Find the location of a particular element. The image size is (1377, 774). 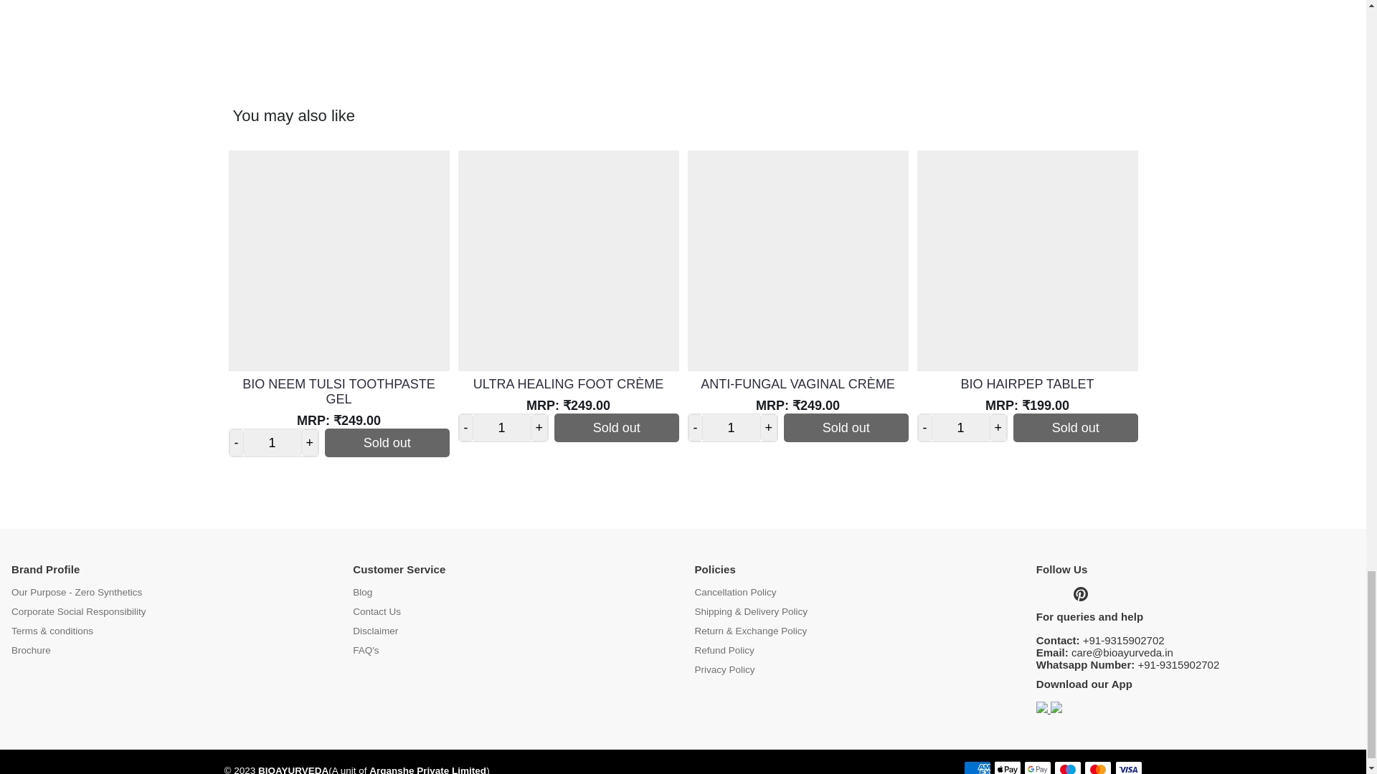

Mastercard is located at coordinates (1097, 767).